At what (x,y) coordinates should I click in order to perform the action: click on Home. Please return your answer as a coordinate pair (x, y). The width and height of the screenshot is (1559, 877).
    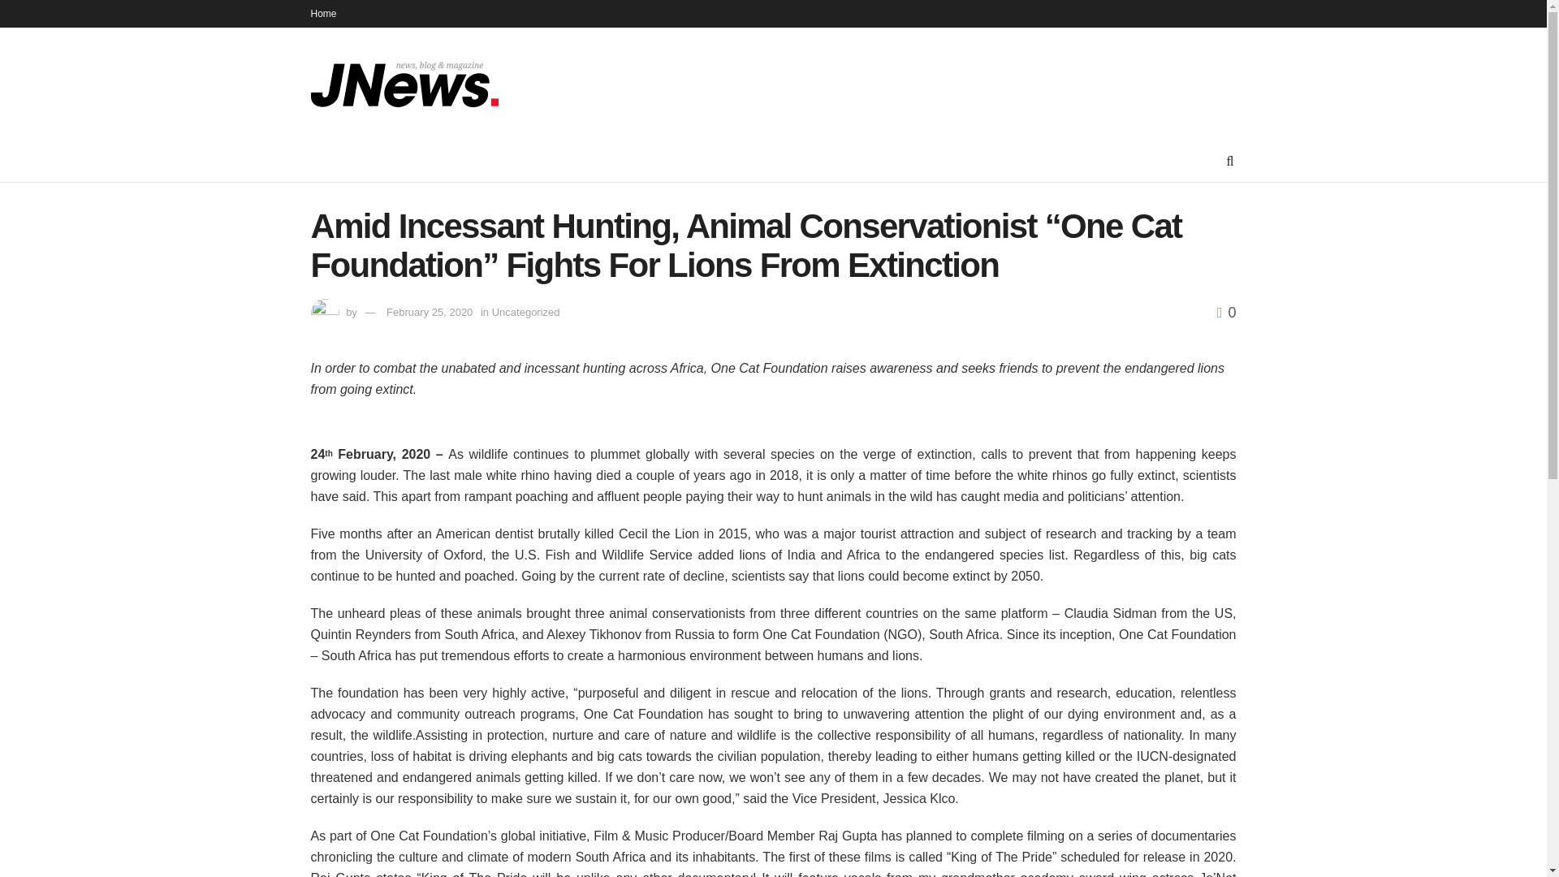
    Looking at the image, I should click on (323, 13).